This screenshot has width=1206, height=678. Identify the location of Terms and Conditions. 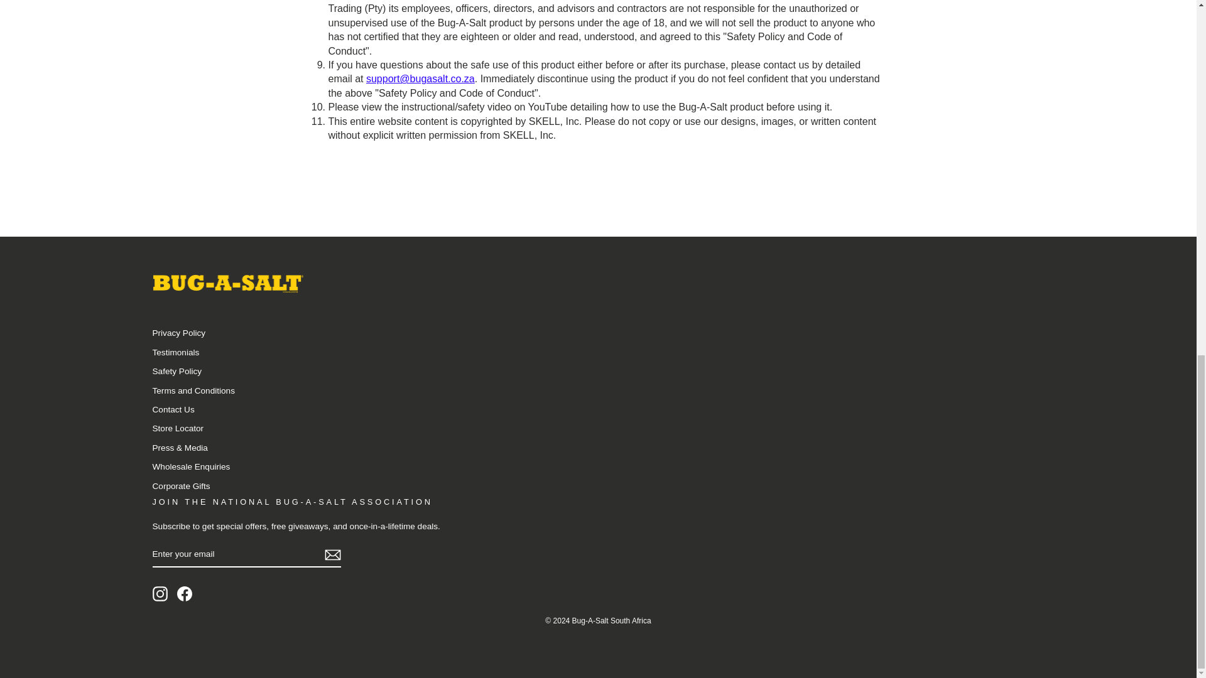
(192, 390).